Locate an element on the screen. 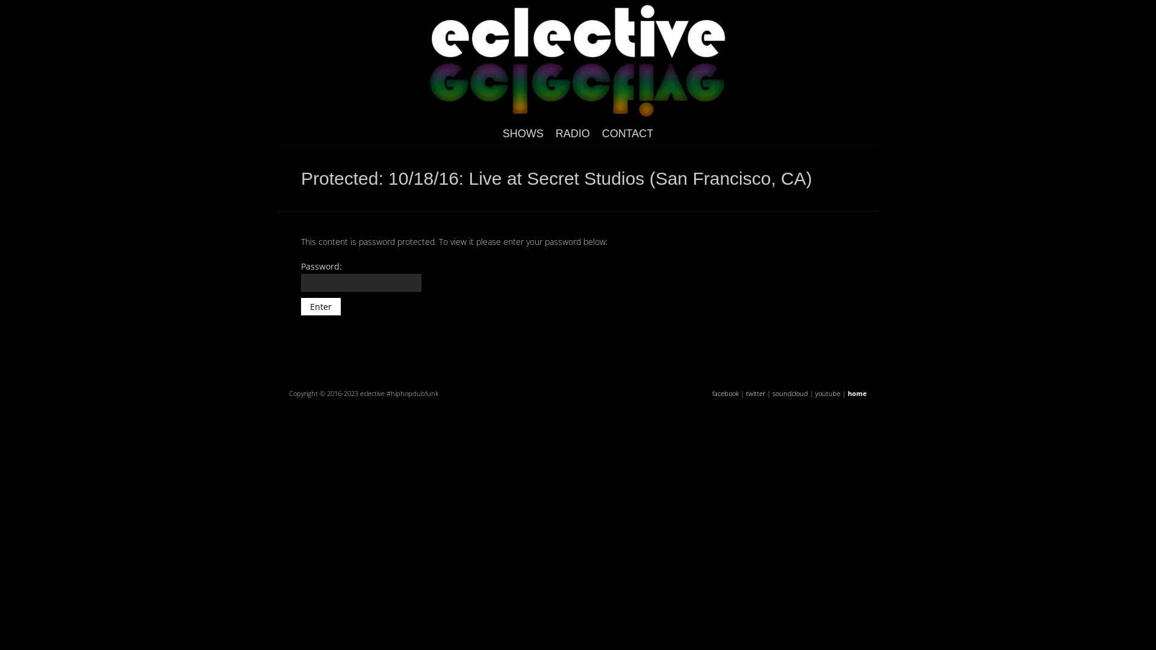 The image size is (1156, 650). twitter is located at coordinates (756, 394).